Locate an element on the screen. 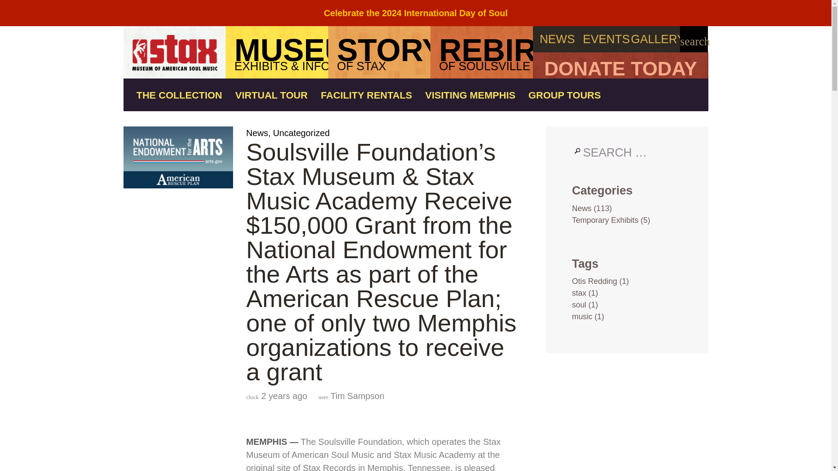 The width and height of the screenshot is (838, 471). VIRTUAL TOUR is located at coordinates (656, 39).